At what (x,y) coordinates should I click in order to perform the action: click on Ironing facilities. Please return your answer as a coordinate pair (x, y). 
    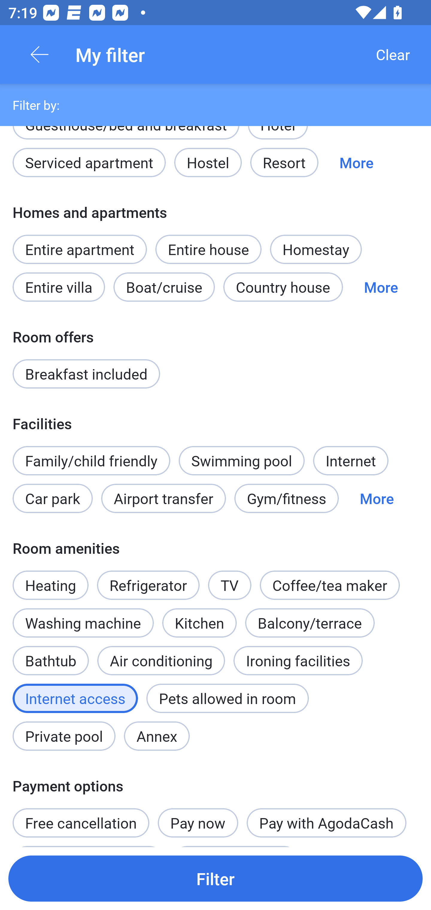
    Looking at the image, I should click on (298, 660).